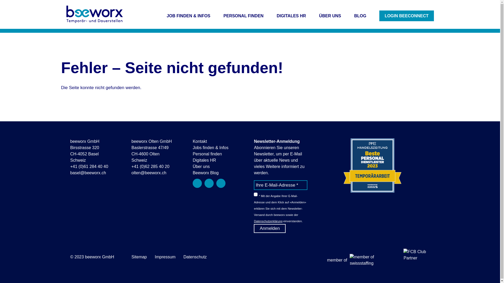 The image size is (504, 283). Describe the element at coordinates (149, 173) in the screenshot. I see `olten@beeworx.ch` at that location.